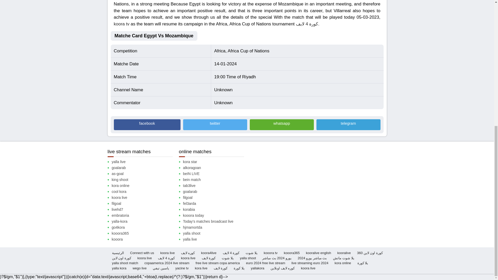 The height and width of the screenshot is (280, 498). What do you see at coordinates (144, 162) in the screenshot?
I see `yalla live` at bounding box center [144, 162].